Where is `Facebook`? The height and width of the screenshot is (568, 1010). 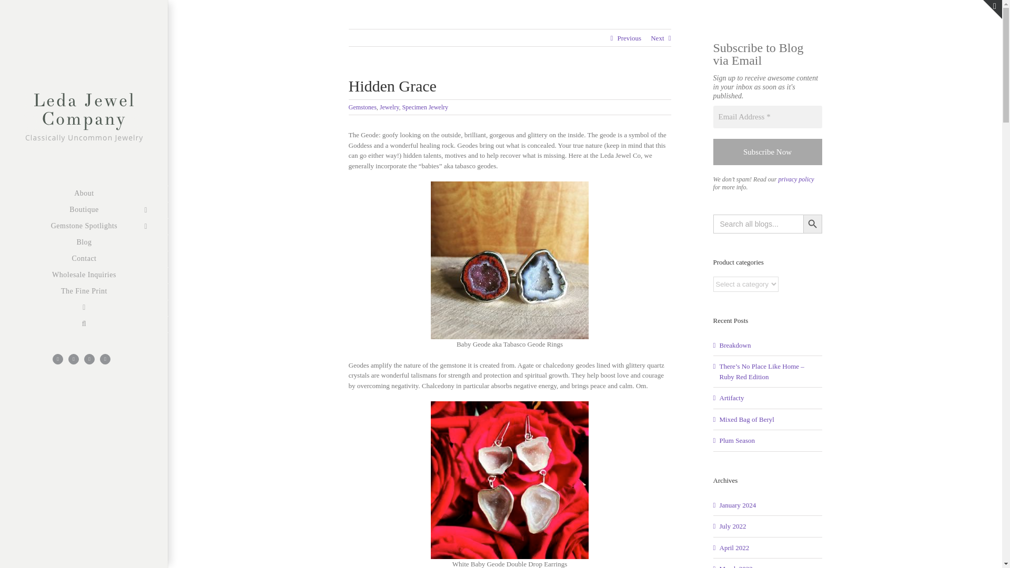
Facebook is located at coordinates (57, 359).